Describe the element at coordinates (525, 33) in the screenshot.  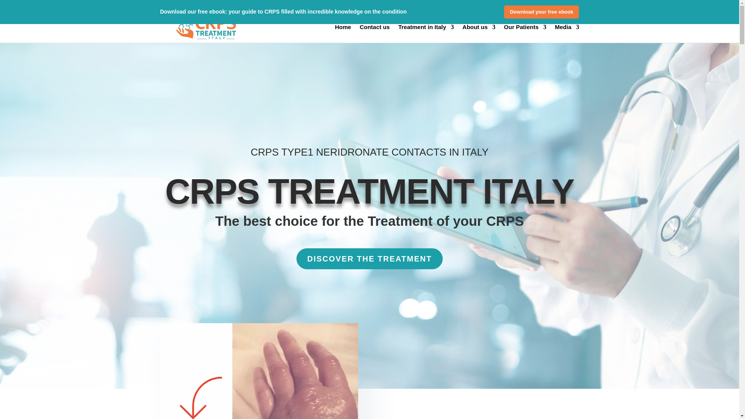
I see `Our Patients` at that location.